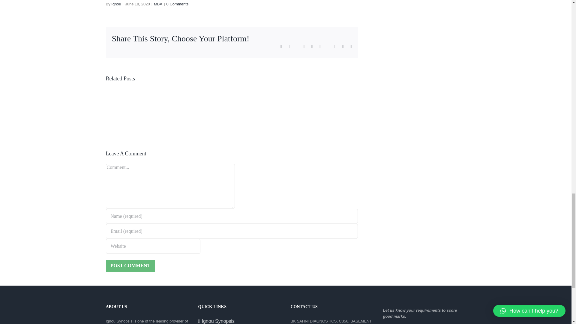  What do you see at coordinates (335, 47) in the screenshot?
I see `Vk` at bounding box center [335, 47].